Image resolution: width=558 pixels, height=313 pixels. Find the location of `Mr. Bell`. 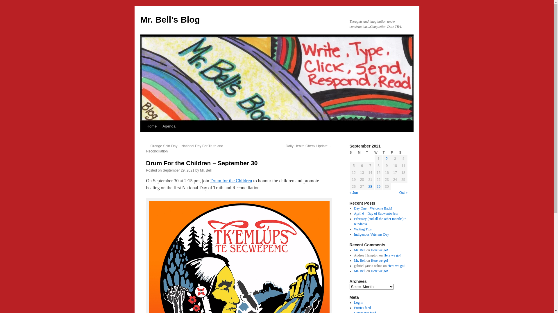

Mr. Bell is located at coordinates (360, 271).